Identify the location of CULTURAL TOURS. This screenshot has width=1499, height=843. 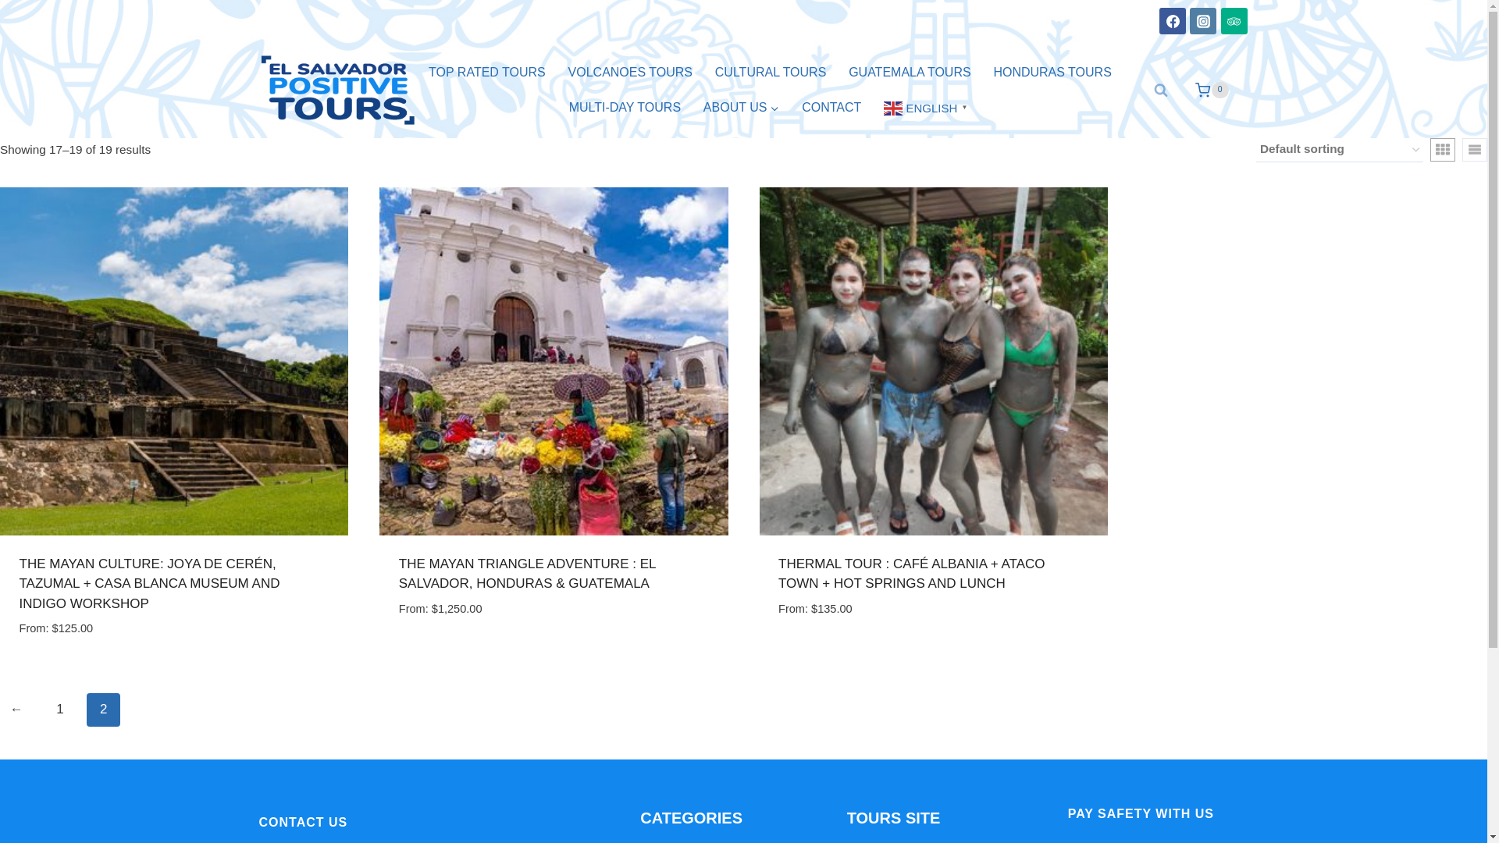
(770, 73).